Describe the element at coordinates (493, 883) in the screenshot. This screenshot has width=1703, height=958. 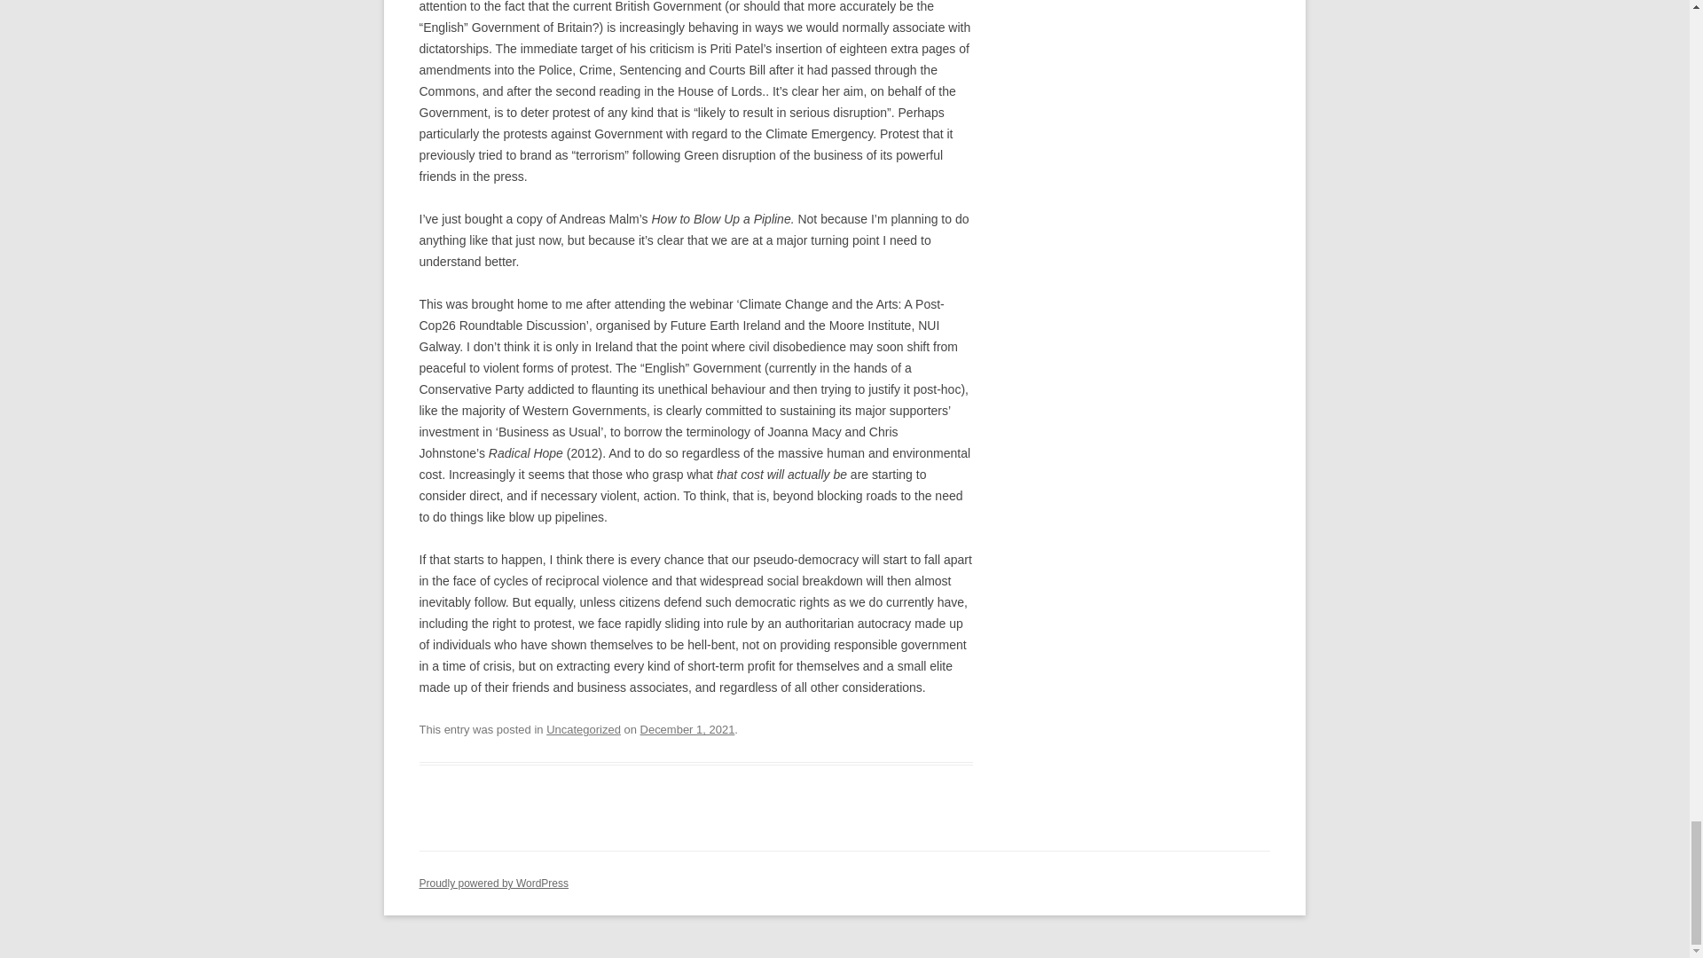
I see `Semantic Personal Publishing Platform` at that location.